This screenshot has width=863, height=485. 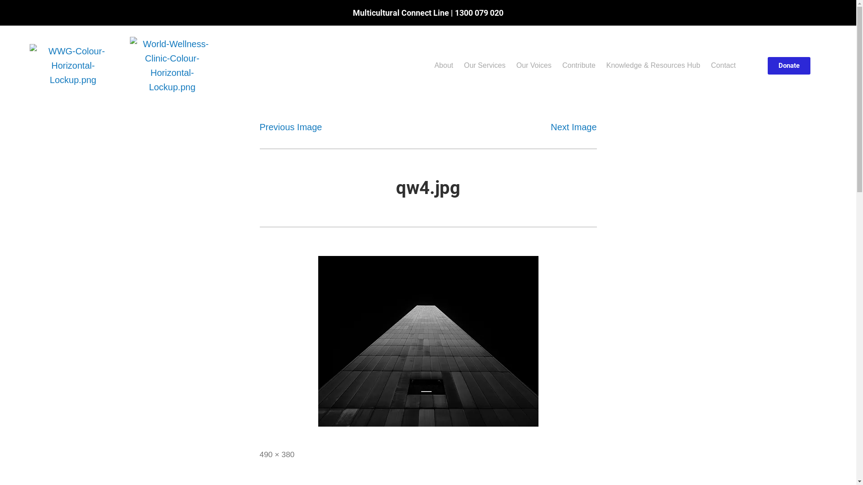 I want to click on Contribute, so click(x=579, y=66).